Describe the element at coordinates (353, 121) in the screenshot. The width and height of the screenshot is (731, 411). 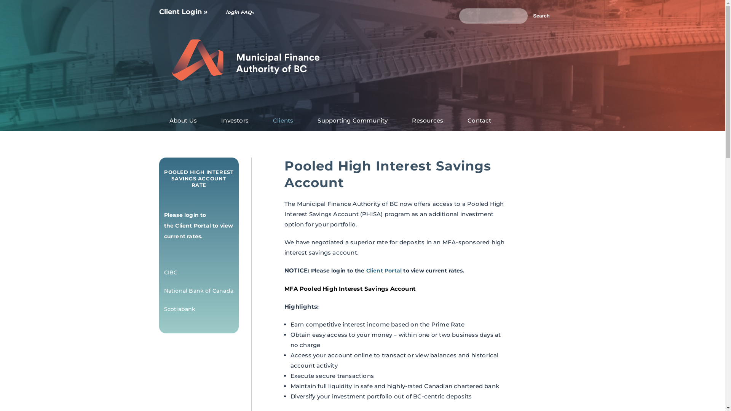
I see `Supporting Community` at that location.